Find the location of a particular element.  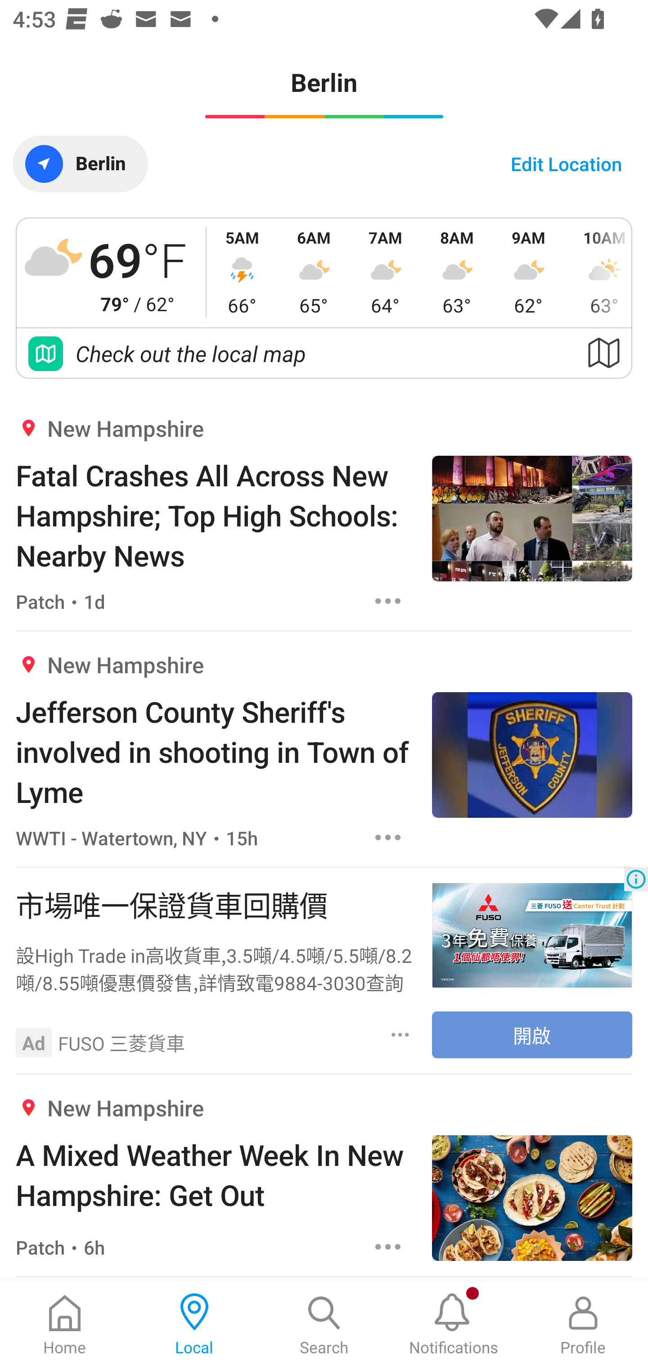

Ad Choices Icon is located at coordinates (636, 879).